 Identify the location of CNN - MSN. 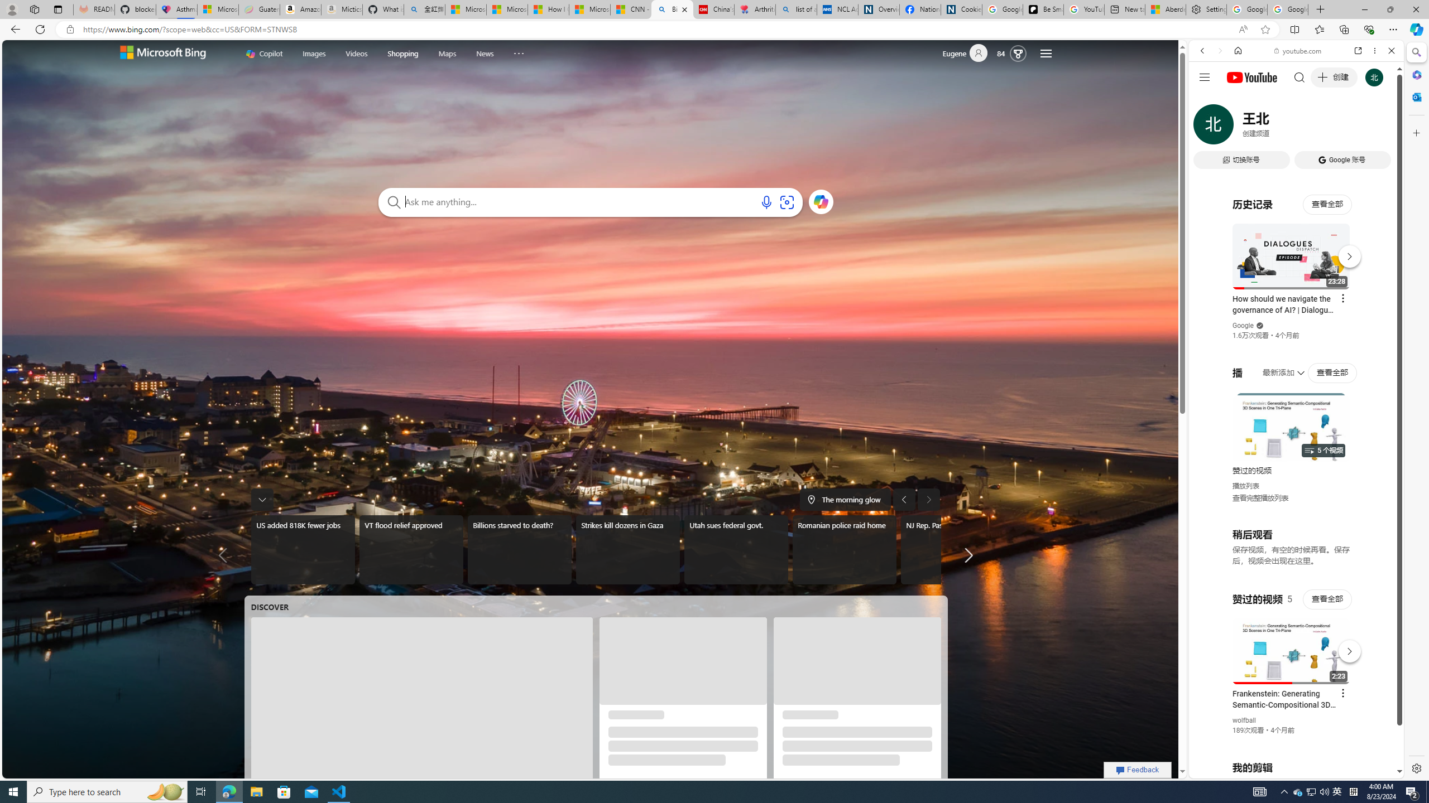
(631, 9).